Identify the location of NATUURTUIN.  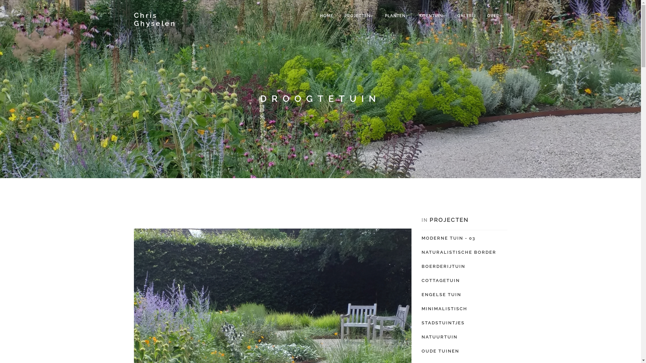
(439, 337).